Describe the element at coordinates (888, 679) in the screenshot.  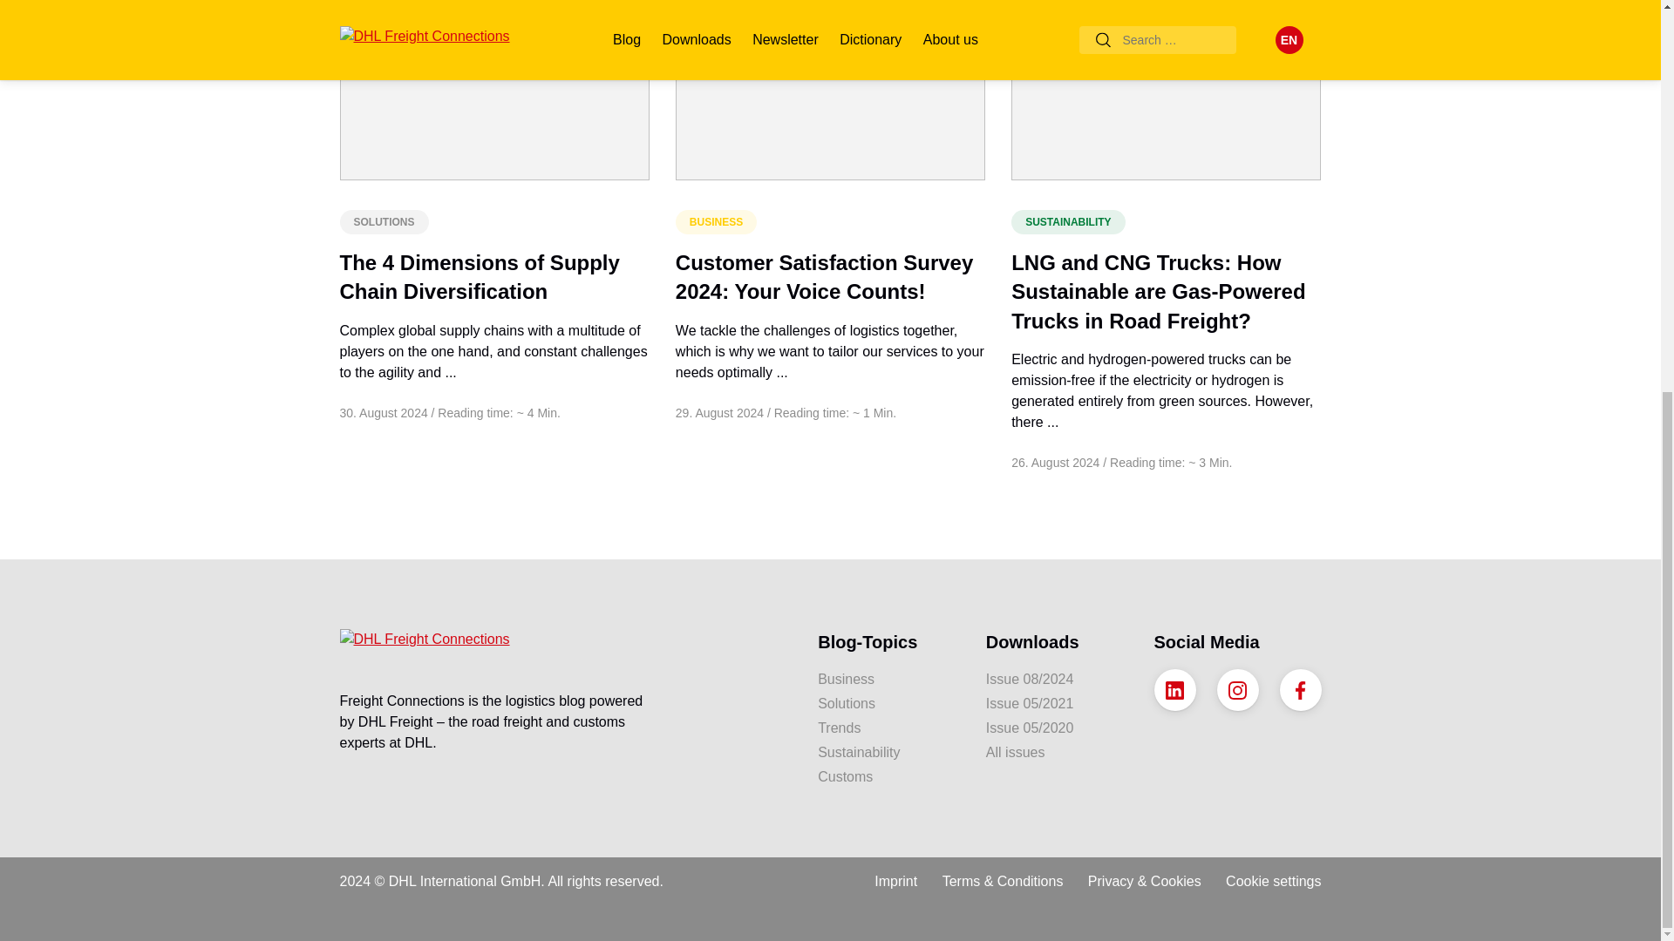
I see `Business` at that location.